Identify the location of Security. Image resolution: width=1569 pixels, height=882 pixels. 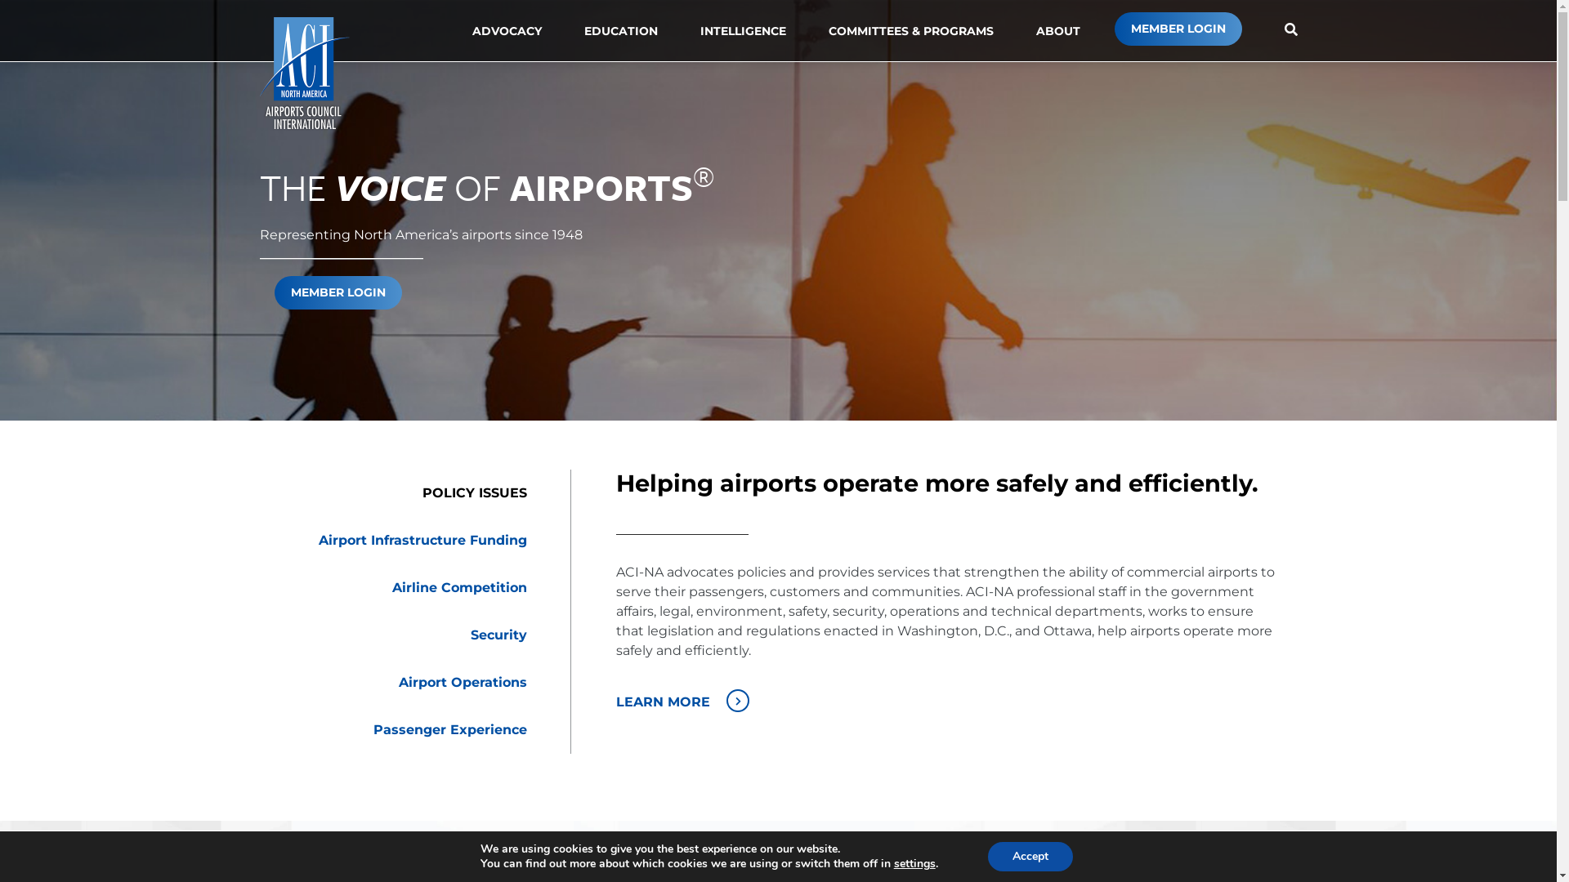
(403, 635).